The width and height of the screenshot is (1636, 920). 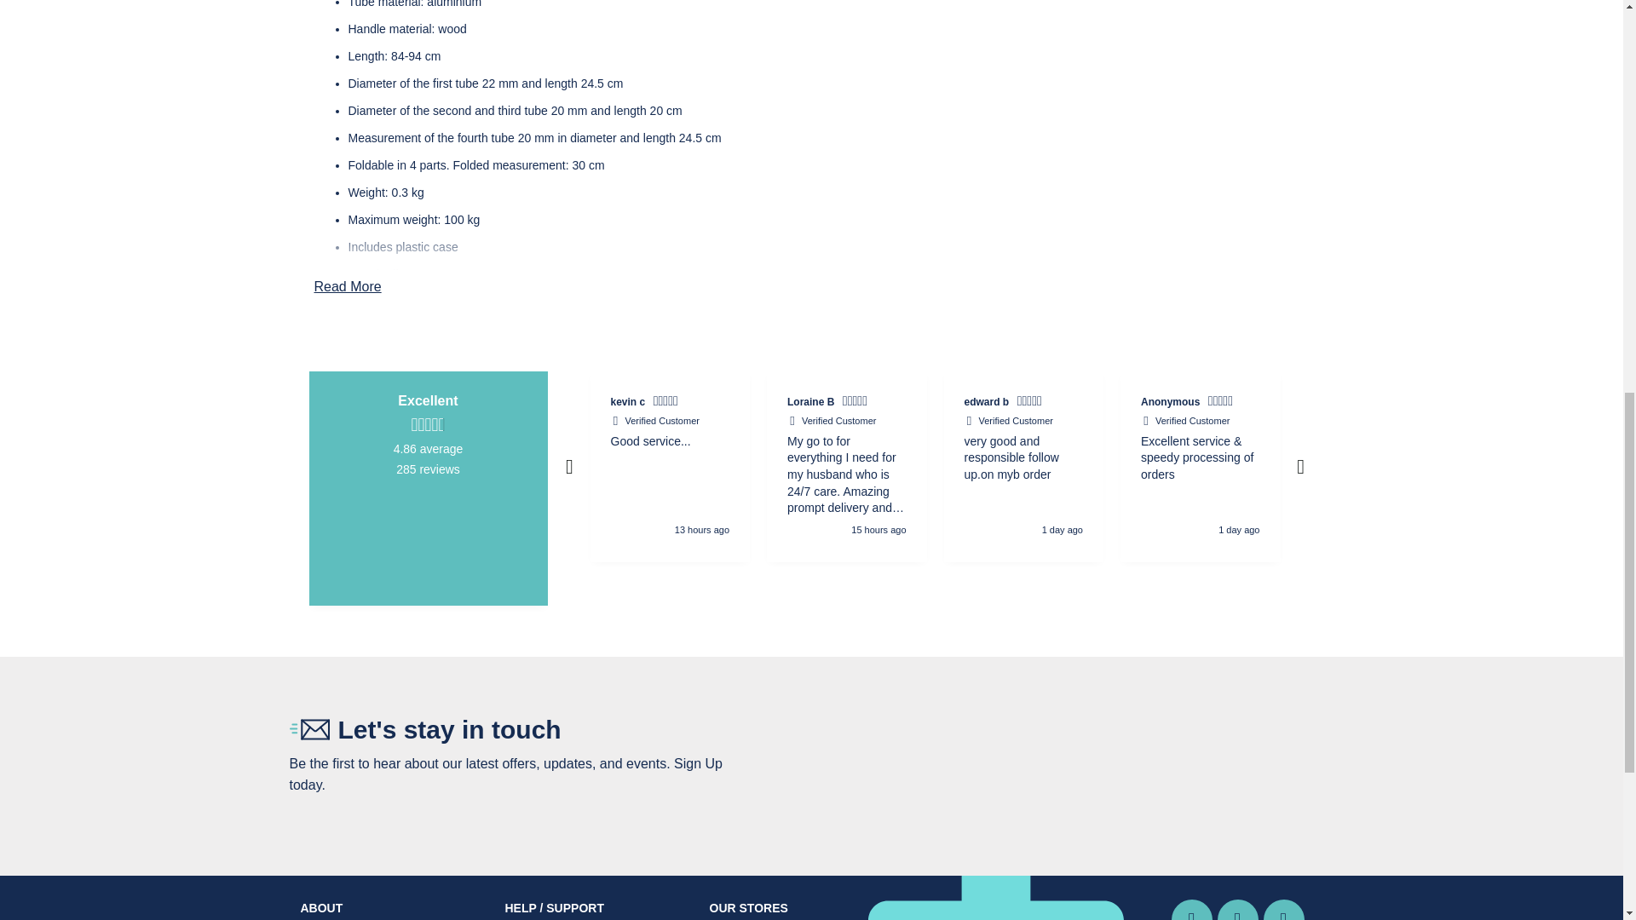 I want to click on 5 Stars, so click(x=1222, y=403).